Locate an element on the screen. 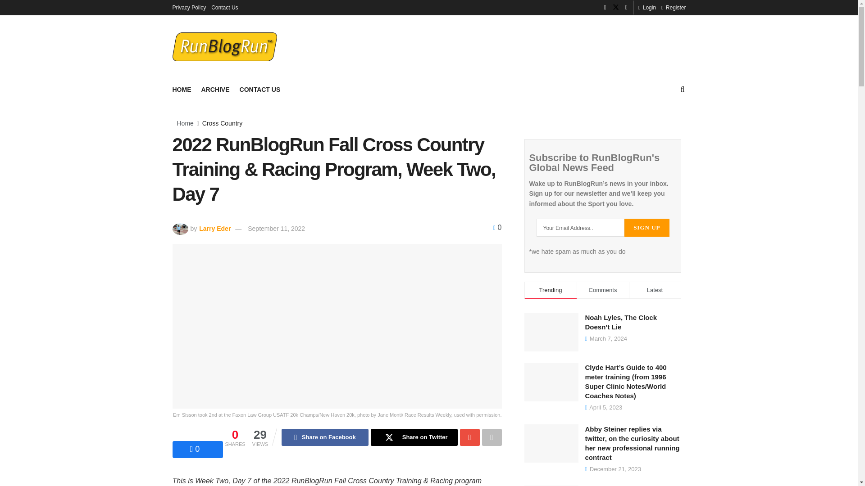 The height and width of the screenshot is (486, 865). Register is located at coordinates (674, 7).